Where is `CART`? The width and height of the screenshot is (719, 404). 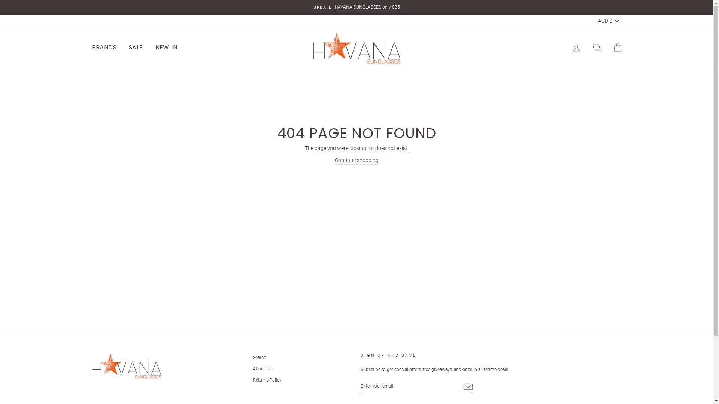 CART is located at coordinates (617, 48).